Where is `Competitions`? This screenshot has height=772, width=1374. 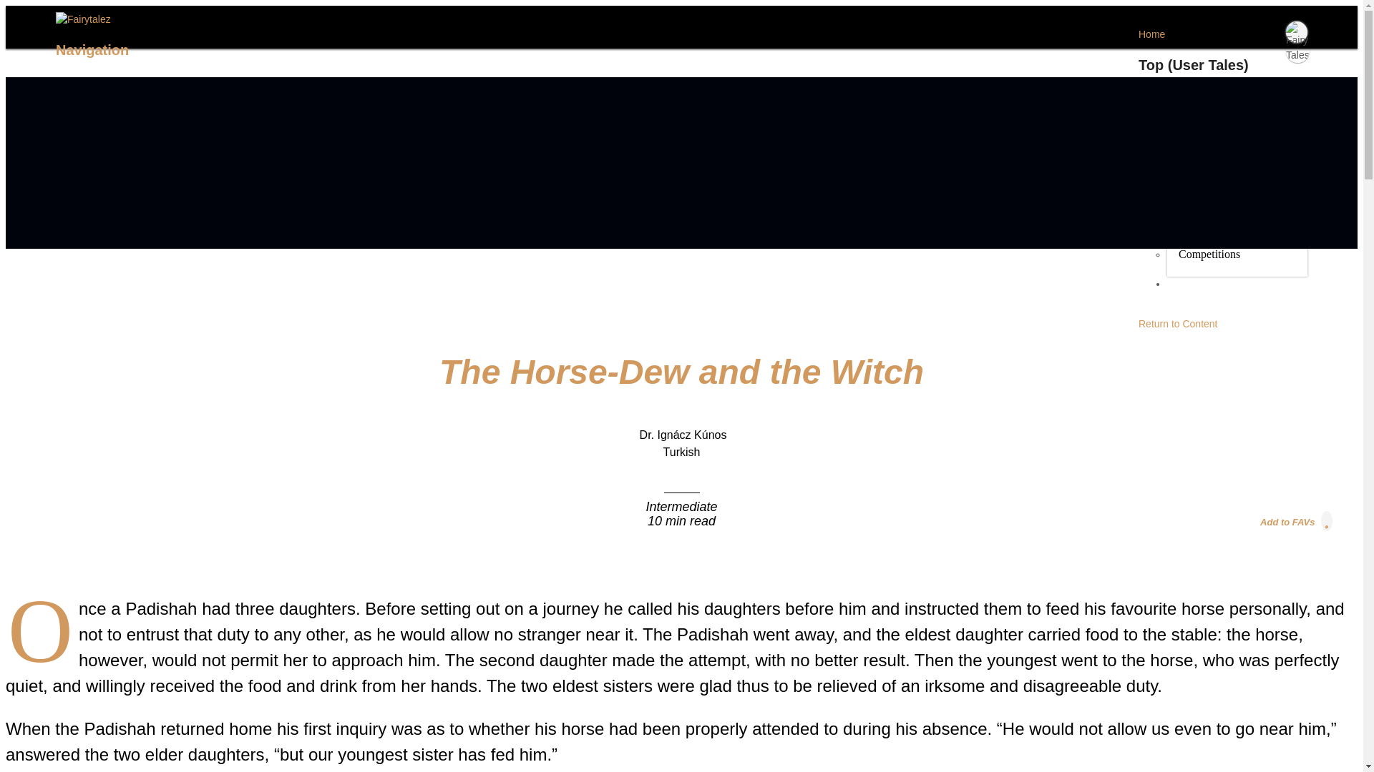
Competitions is located at coordinates (1209, 254).